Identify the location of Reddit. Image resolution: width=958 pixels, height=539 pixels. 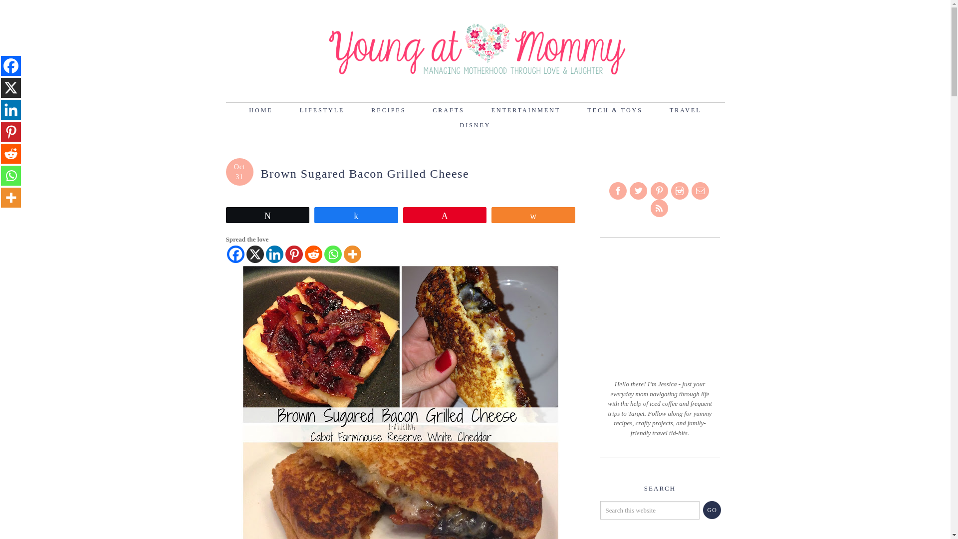
(11, 154).